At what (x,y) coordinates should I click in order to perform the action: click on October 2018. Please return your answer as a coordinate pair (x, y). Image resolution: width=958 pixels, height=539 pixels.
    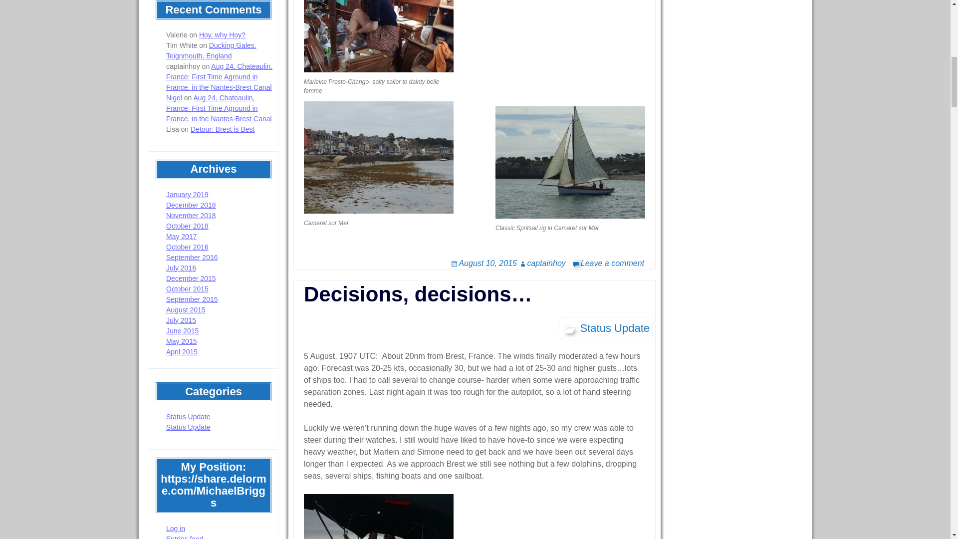
    Looking at the image, I should click on (187, 226).